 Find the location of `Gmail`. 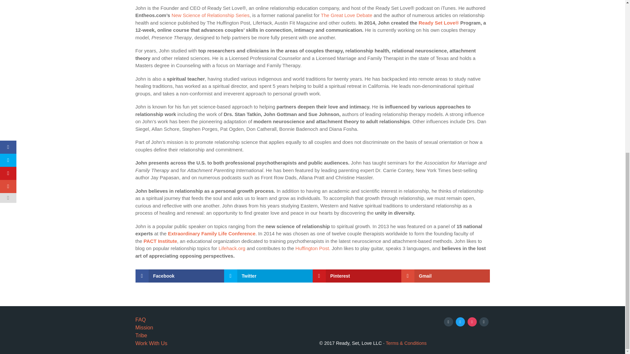

Gmail is located at coordinates (445, 276).